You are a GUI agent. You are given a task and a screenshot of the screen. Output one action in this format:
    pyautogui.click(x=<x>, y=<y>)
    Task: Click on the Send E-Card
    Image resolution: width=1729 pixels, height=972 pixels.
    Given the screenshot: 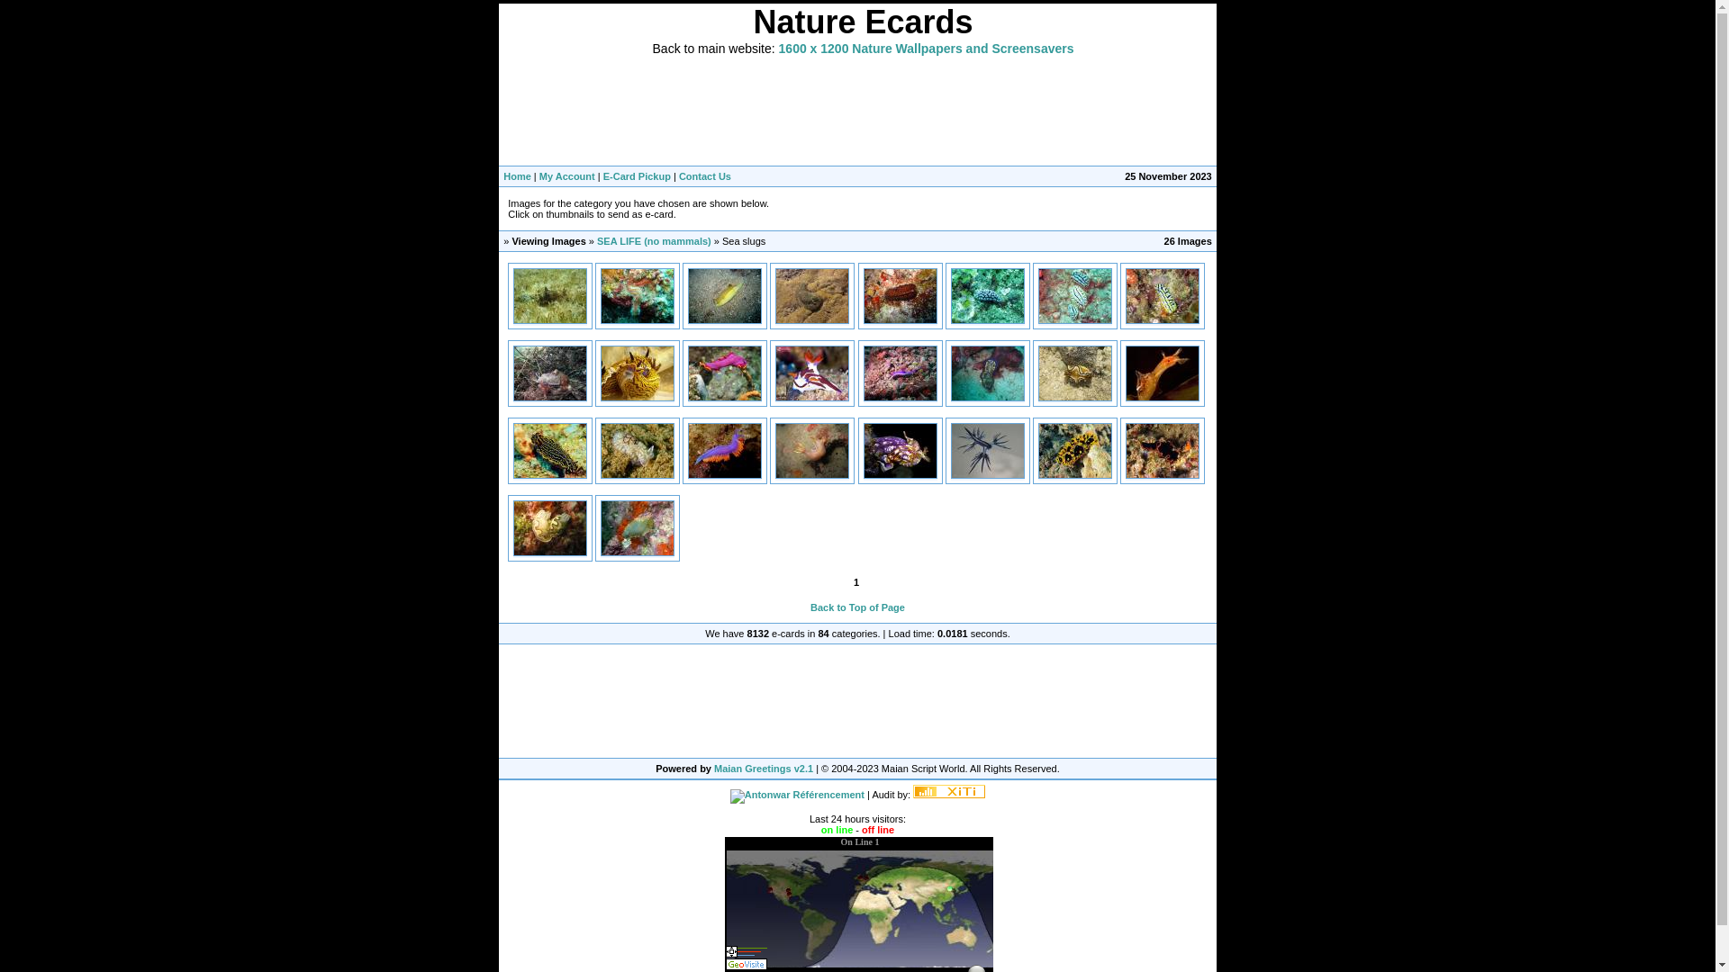 What is the action you would take?
    pyautogui.click(x=988, y=398)
    